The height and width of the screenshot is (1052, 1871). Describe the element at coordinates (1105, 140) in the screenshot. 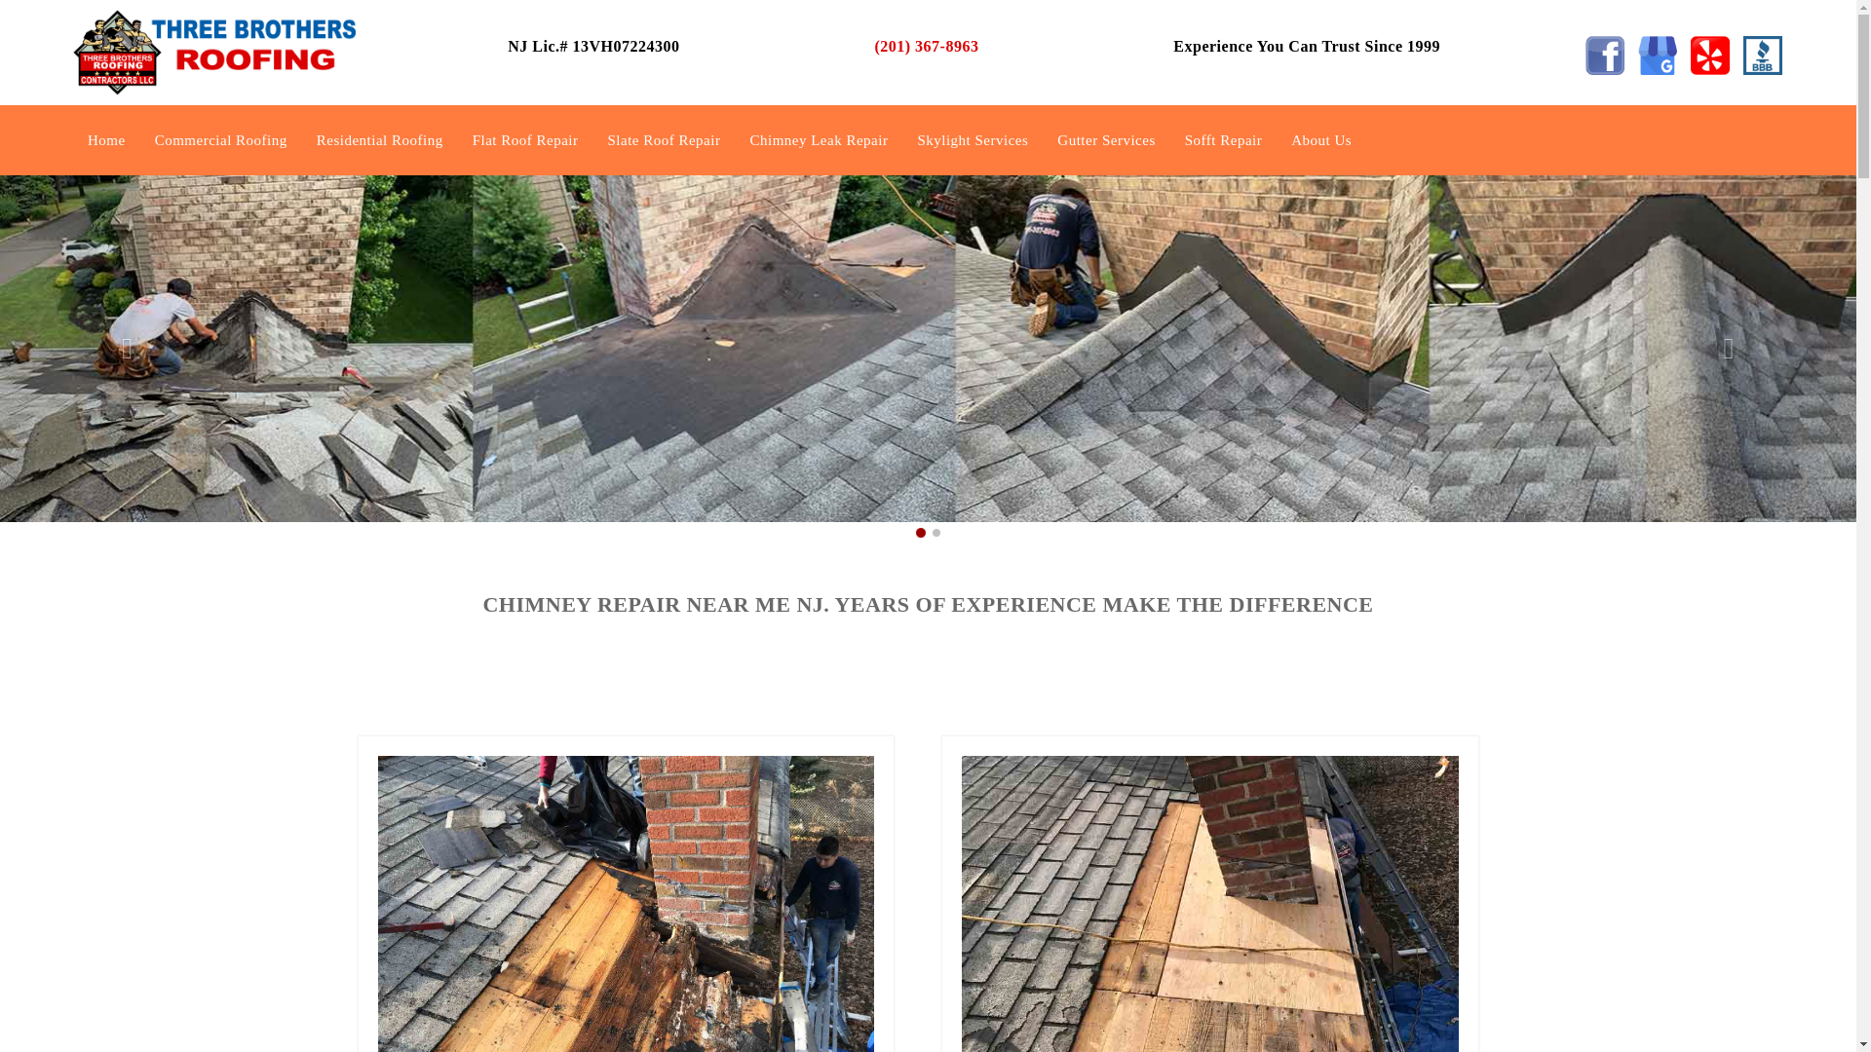

I see `Gutter Services` at that location.